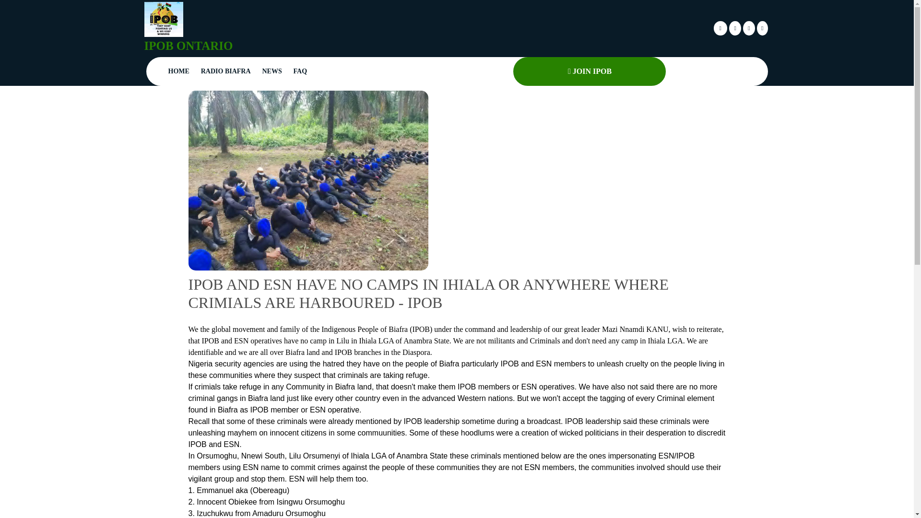 This screenshot has width=921, height=518. Describe the element at coordinates (272, 71) in the screenshot. I see `NEWS` at that location.